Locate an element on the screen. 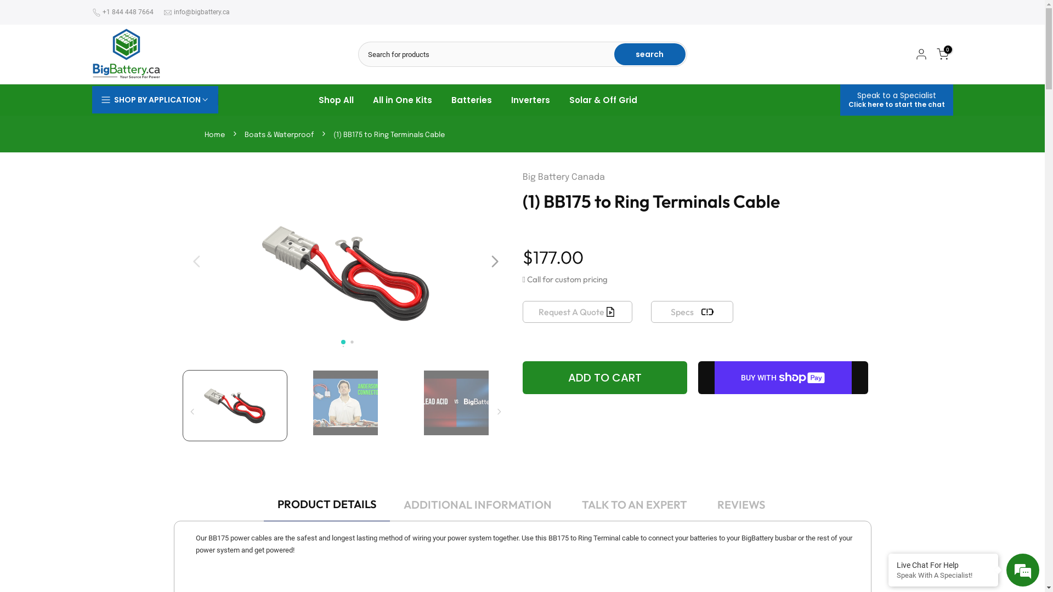 The image size is (1053, 592). Batteries is located at coordinates (472, 100).